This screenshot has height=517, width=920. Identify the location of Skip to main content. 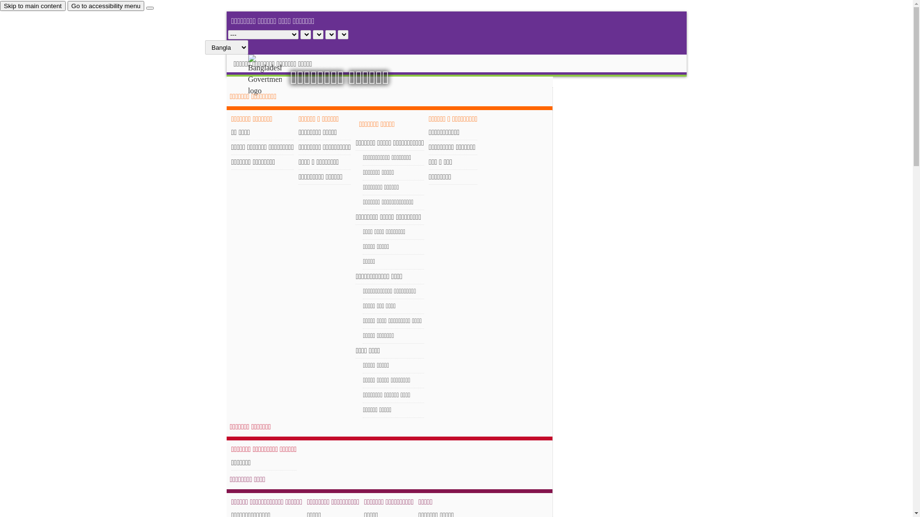
(33, 6).